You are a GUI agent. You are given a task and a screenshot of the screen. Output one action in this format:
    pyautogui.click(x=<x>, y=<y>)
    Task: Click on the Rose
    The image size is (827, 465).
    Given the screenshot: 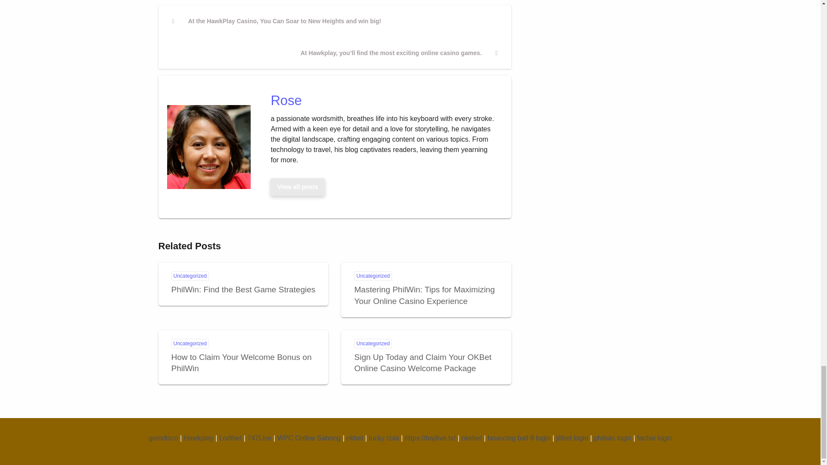 What is the action you would take?
    pyautogui.click(x=298, y=186)
    